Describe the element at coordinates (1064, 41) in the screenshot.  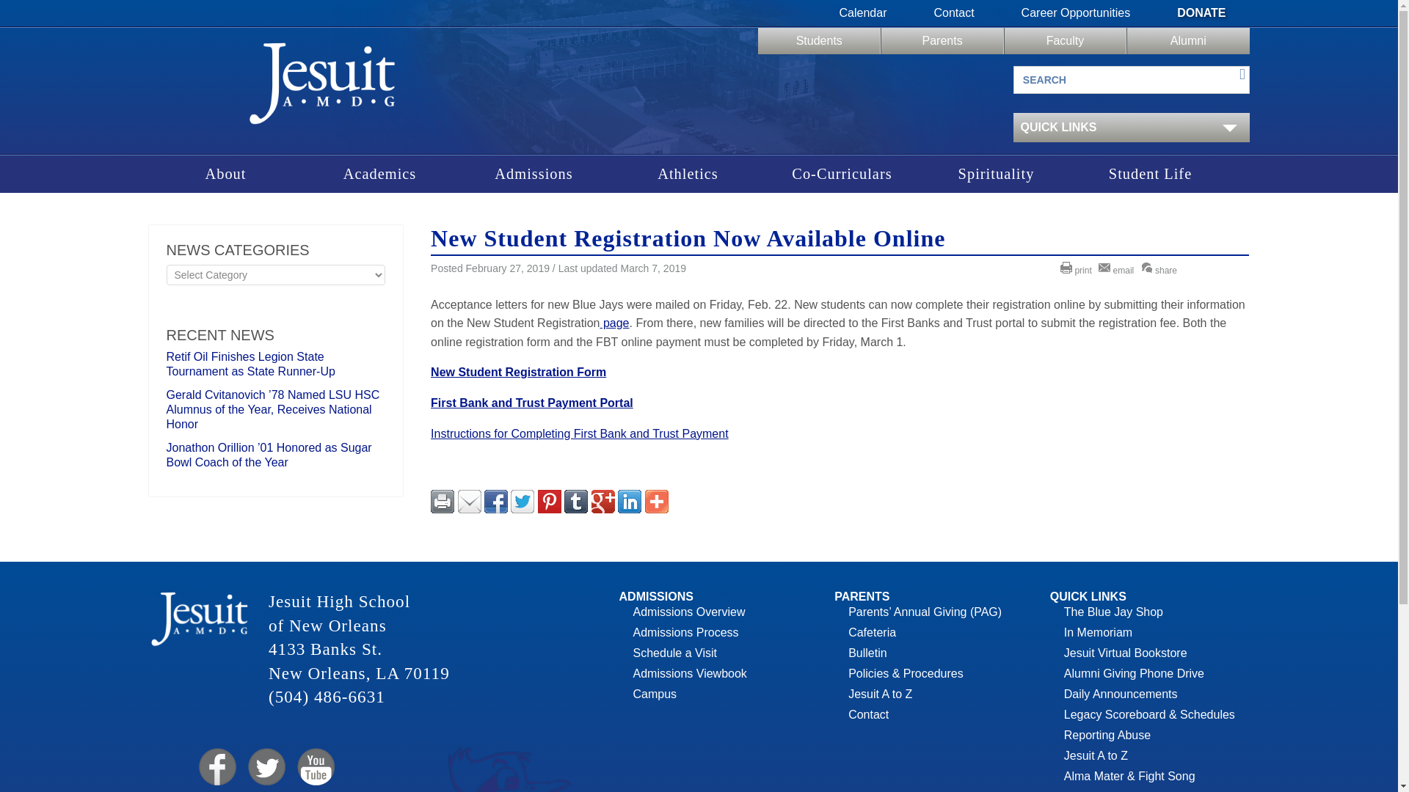
I see `Faculty` at that location.